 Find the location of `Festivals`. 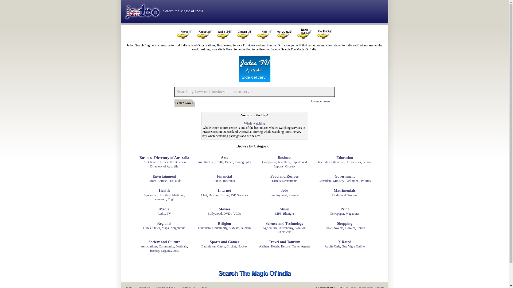

Festivals is located at coordinates (181, 246).